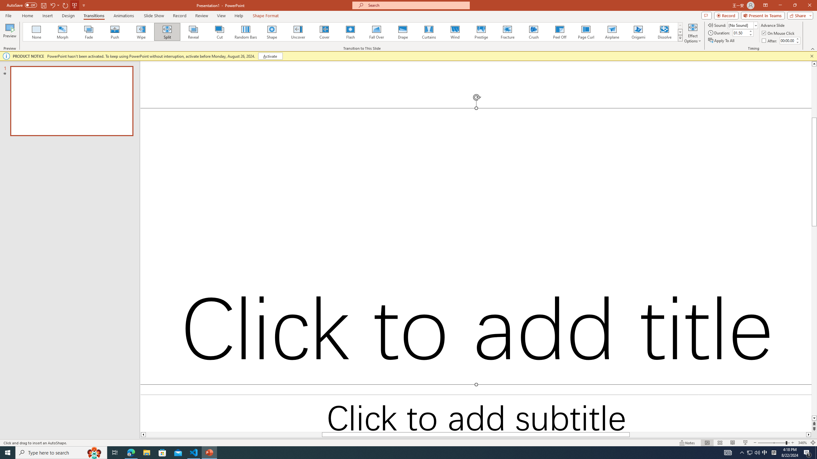  I want to click on Can't Repeat, so click(109, 10).